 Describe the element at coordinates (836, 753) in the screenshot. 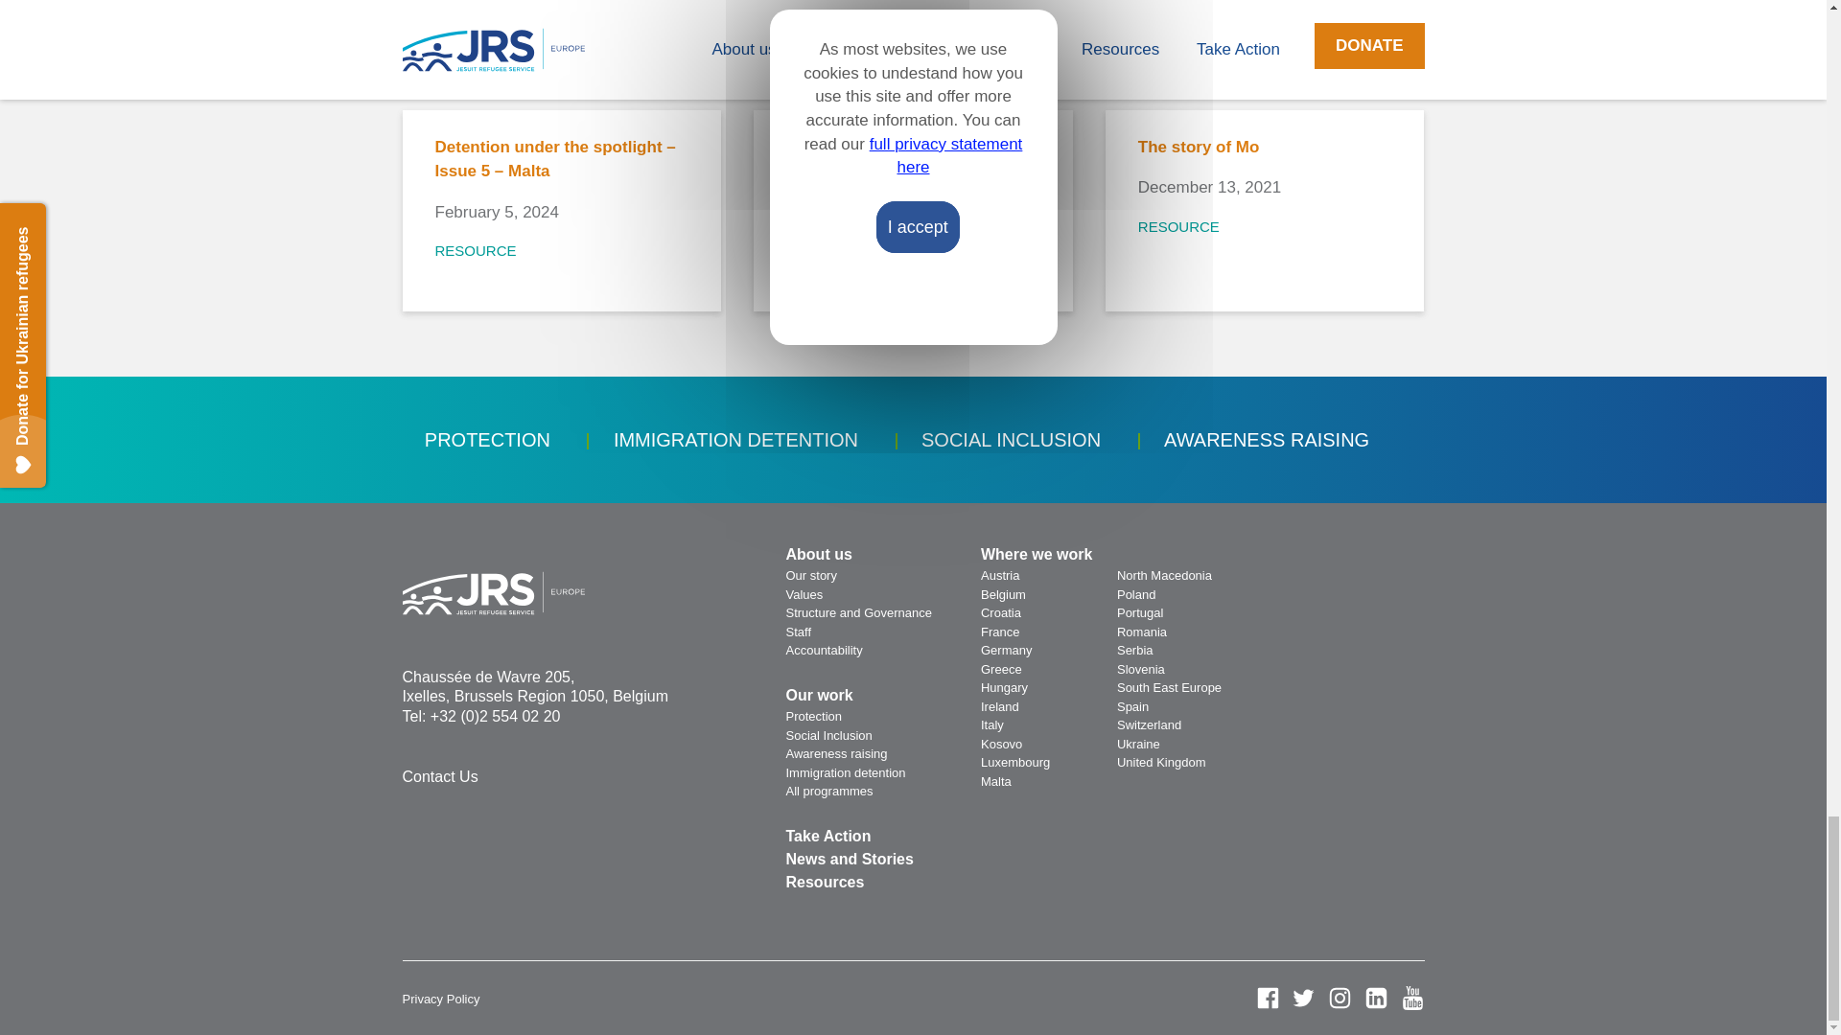

I see `Awareness raising` at that location.